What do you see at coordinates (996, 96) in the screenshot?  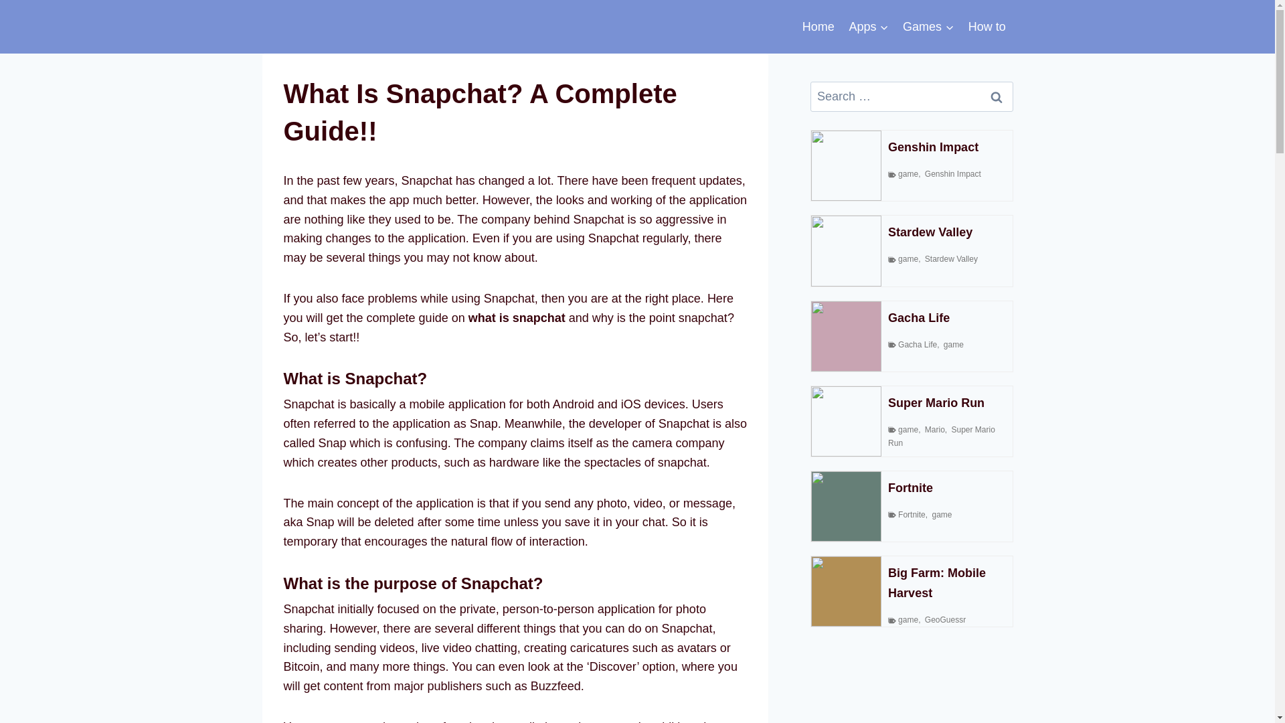 I see `Search` at bounding box center [996, 96].